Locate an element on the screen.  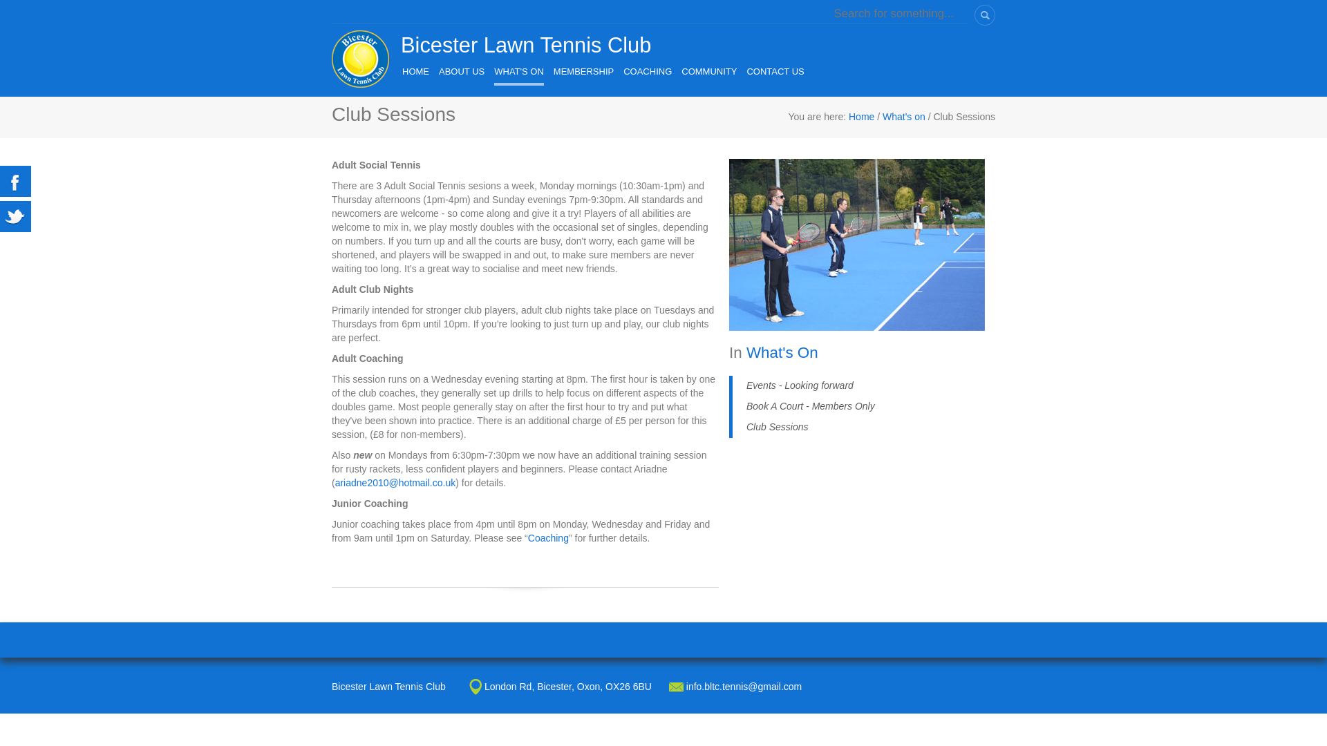
Go is located at coordinates (981, 17).